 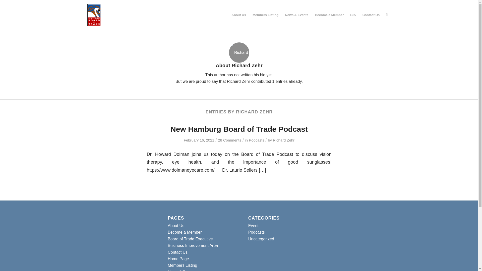 What do you see at coordinates (190, 239) in the screenshot?
I see `Board of Trade Executive` at bounding box center [190, 239].